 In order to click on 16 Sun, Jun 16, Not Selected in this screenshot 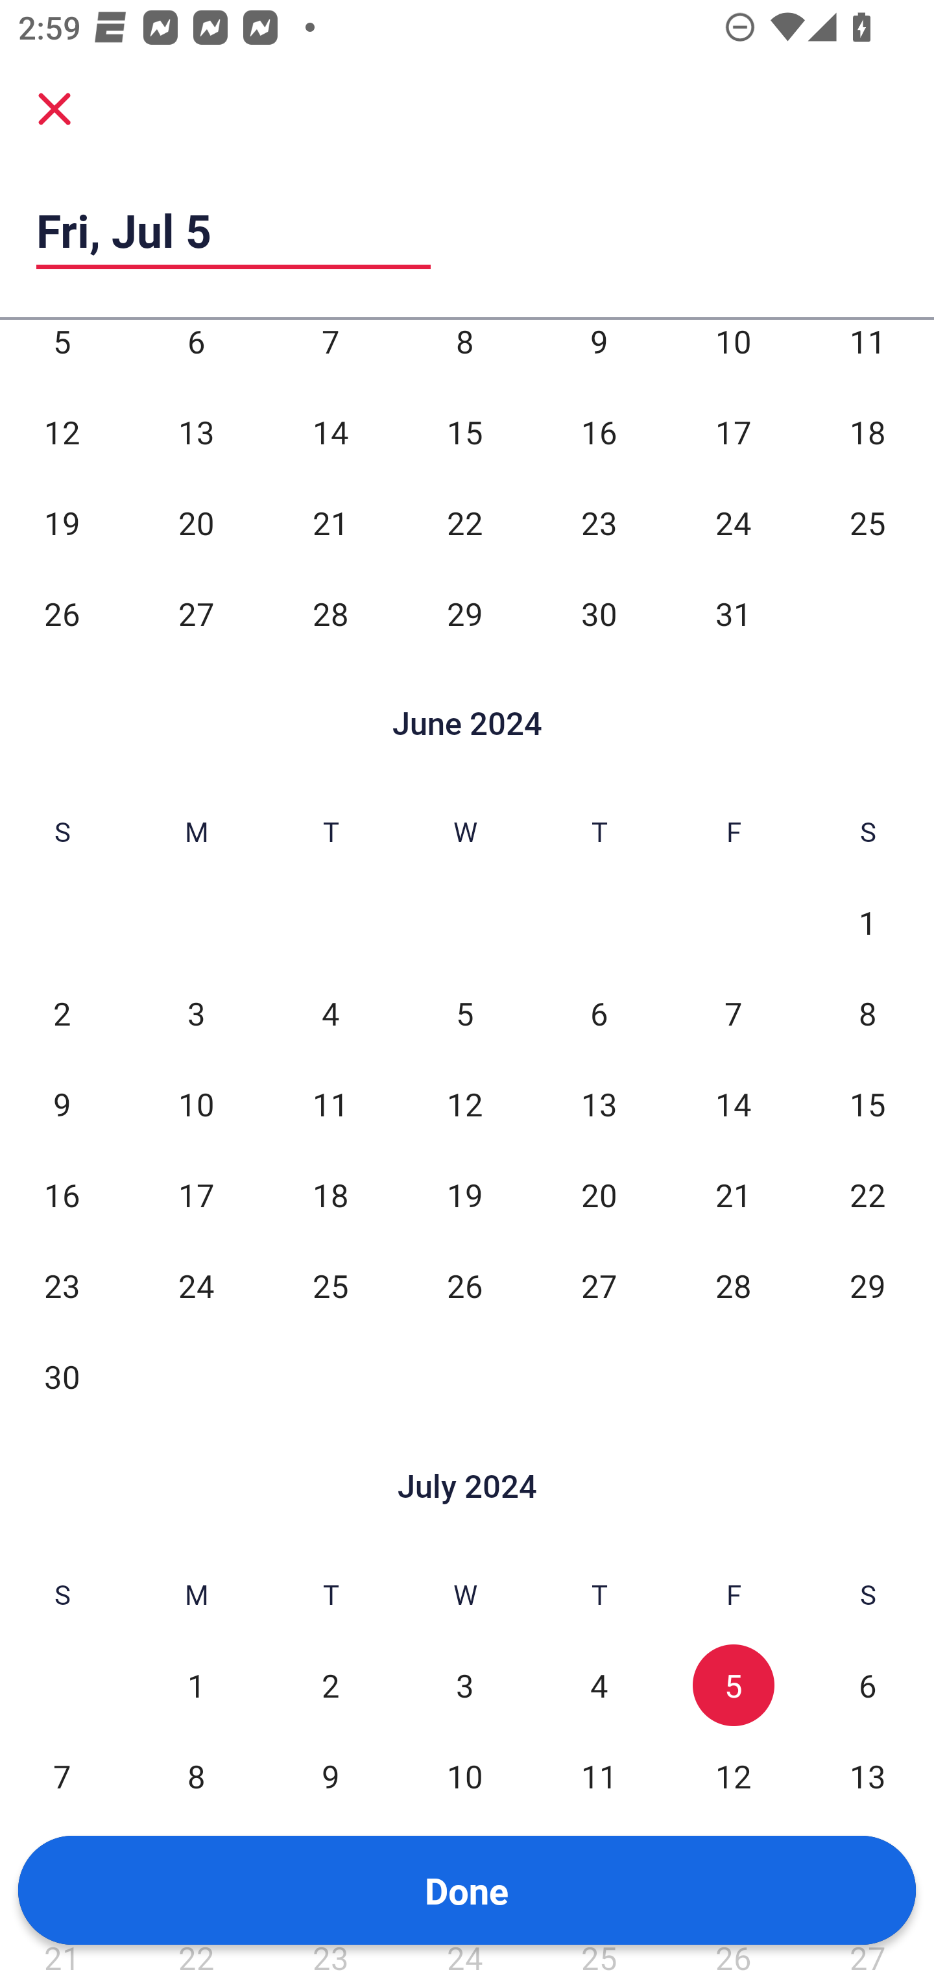, I will do `click(62, 1195)`.